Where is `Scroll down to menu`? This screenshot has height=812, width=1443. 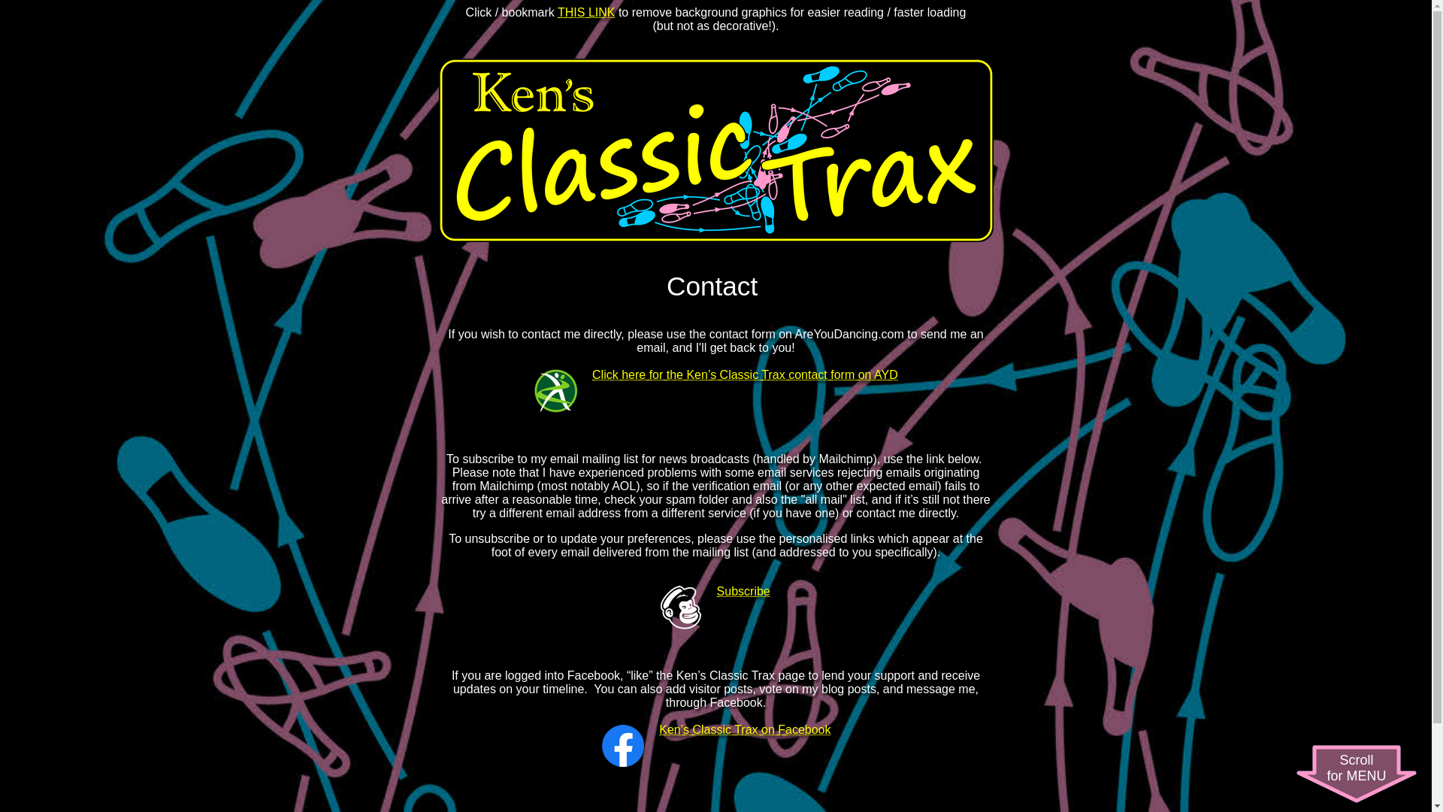
Scroll down to menu is located at coordinates (585, 12).